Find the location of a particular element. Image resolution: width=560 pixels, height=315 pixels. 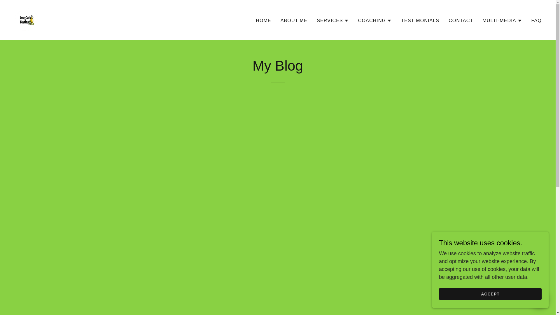

COACHING is located at coordinates (375, 20).